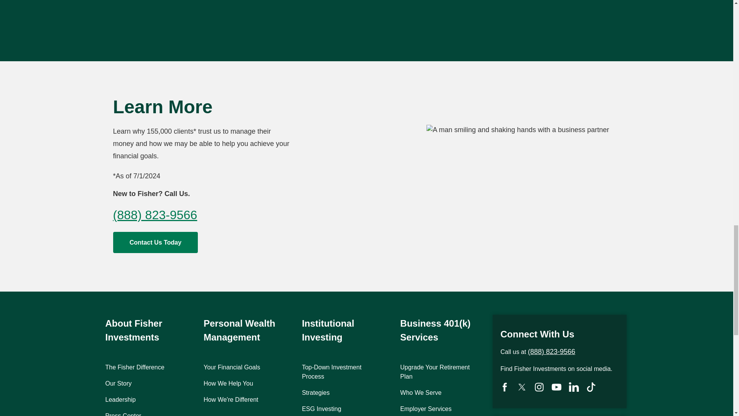 The height and width of the screenshot is (416, 739). What do you see at coordinates (591, 387) in the screenshot?
I see `Follow us on TikTok` at bounding box center [591, 387].